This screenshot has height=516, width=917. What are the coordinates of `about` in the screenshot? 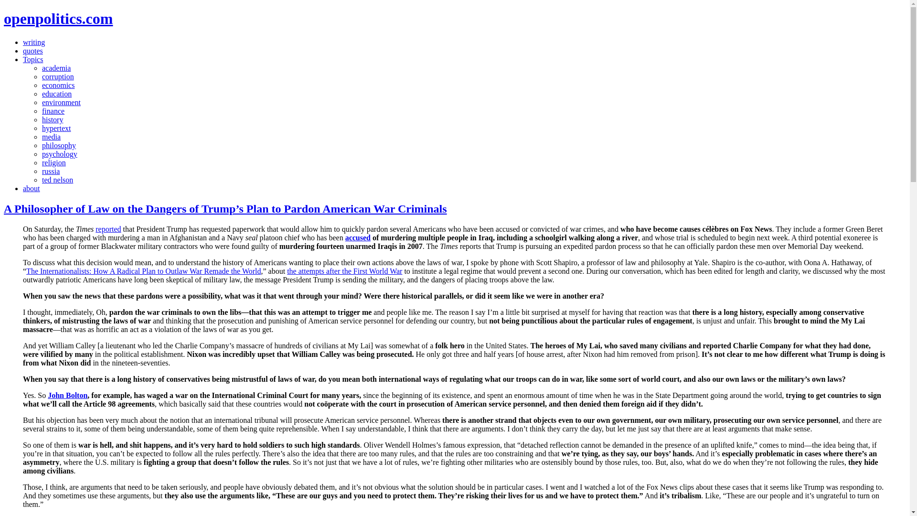 It's located at (32, 188).